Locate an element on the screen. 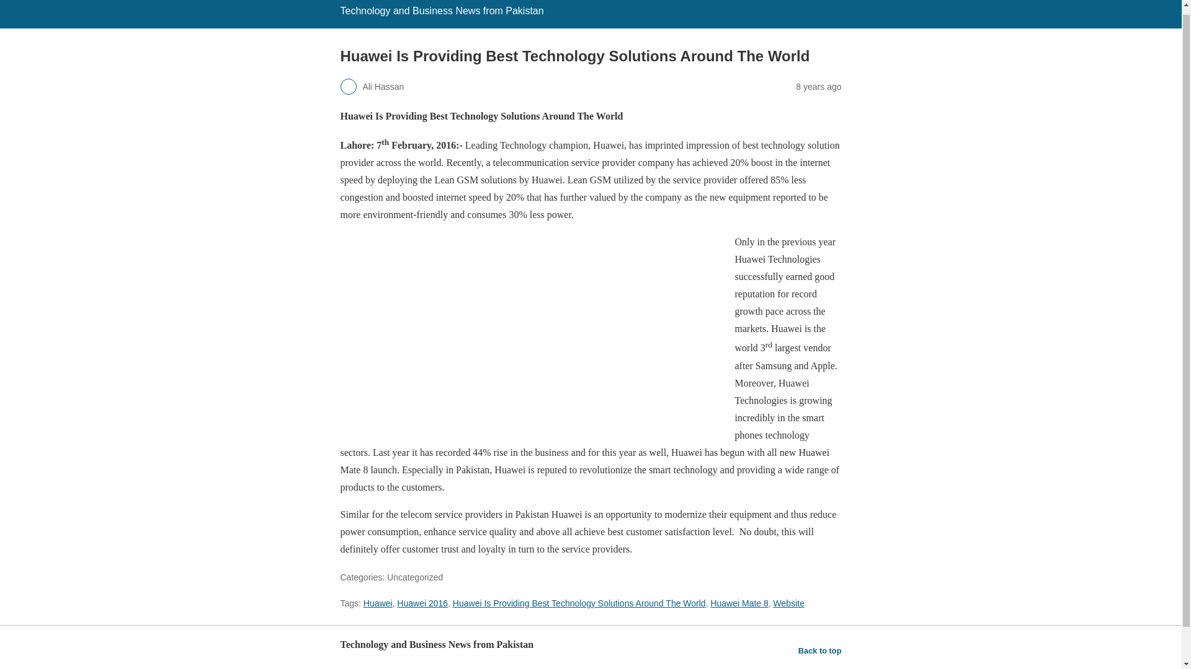 The width and height of the screenshot is (1191, 669). Huawei is located at coordinates (378, 603).